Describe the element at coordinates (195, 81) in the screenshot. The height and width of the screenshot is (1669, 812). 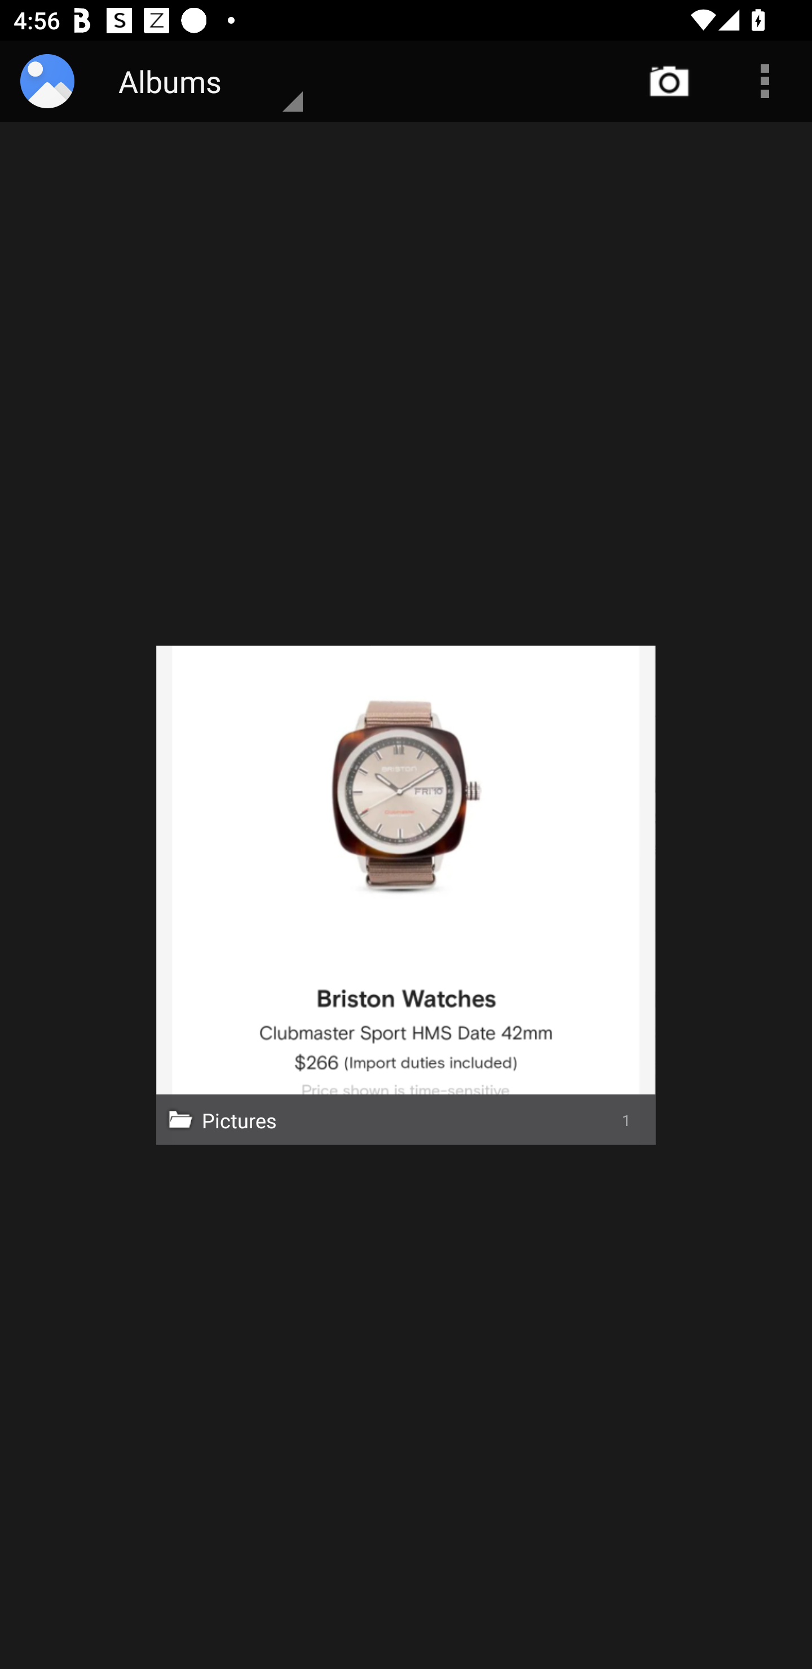
I see `Albums` at that location.